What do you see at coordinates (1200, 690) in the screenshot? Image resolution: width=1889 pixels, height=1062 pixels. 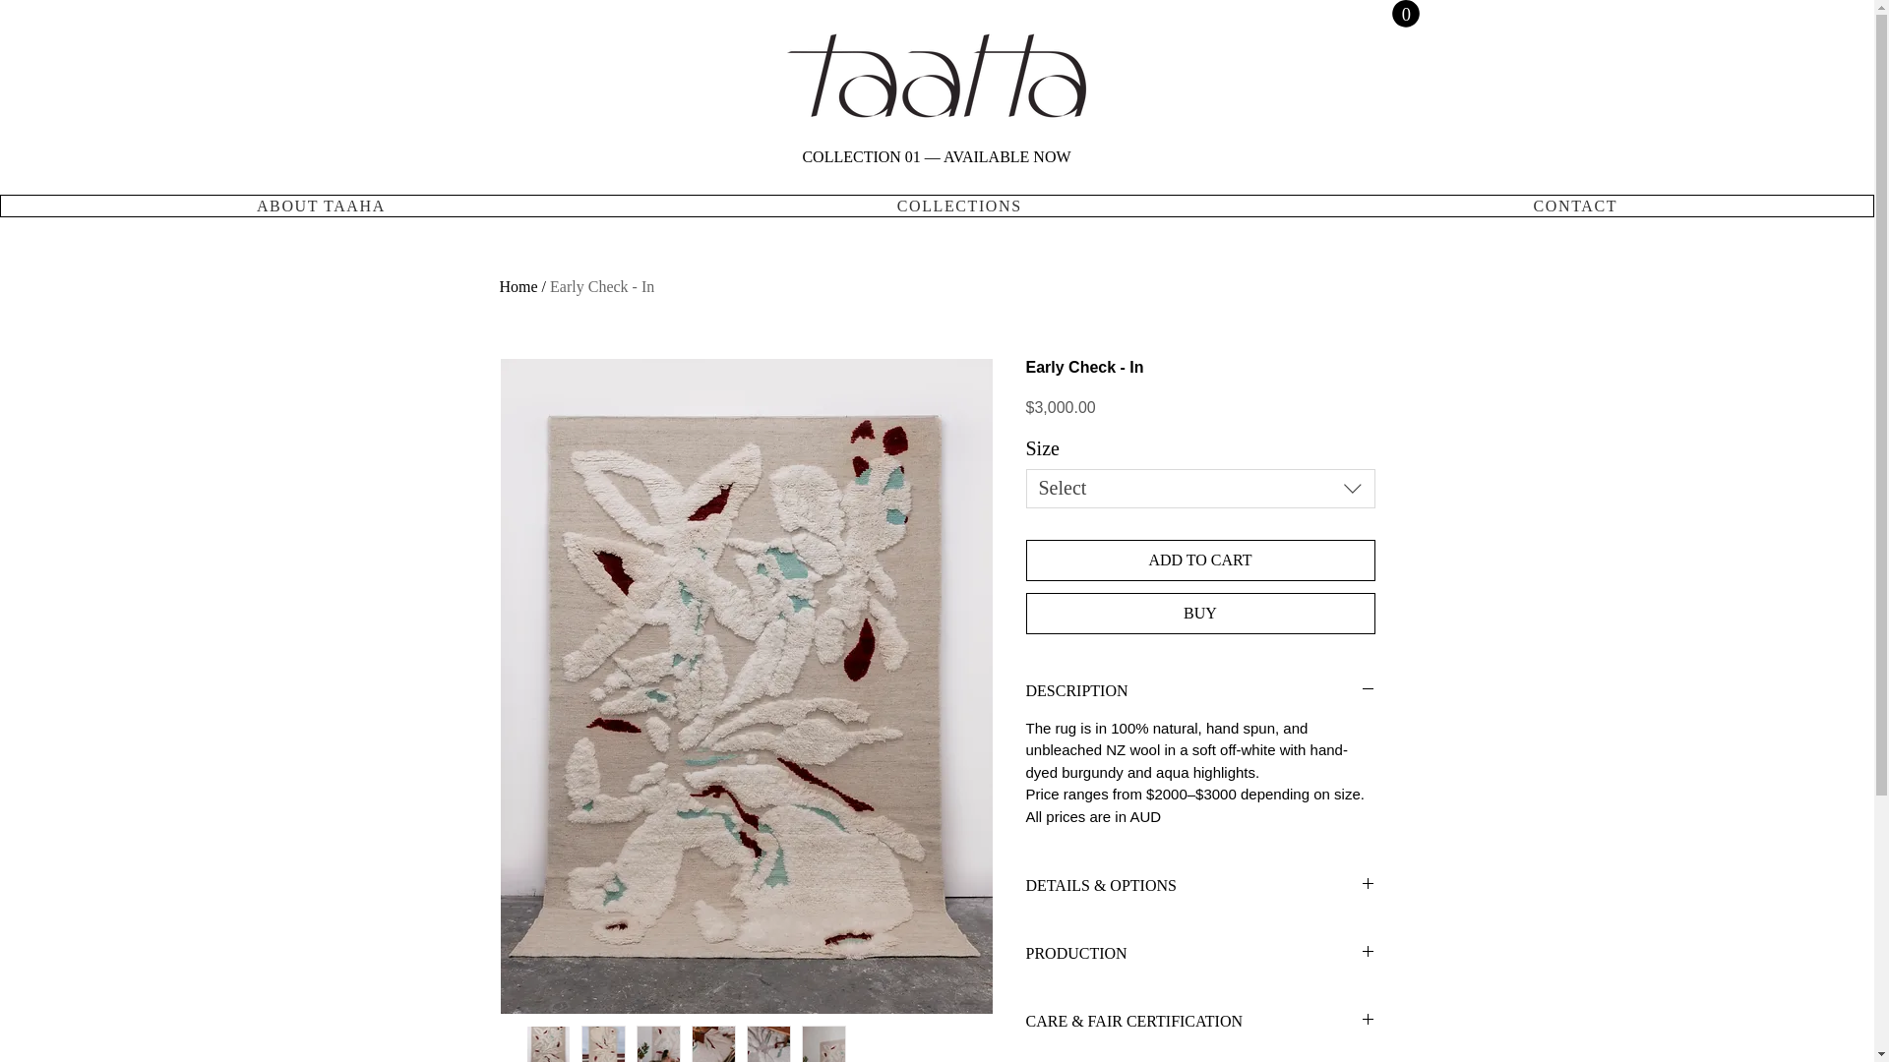 I see `DESCRIPTION` at bounding box center [1200, 690].